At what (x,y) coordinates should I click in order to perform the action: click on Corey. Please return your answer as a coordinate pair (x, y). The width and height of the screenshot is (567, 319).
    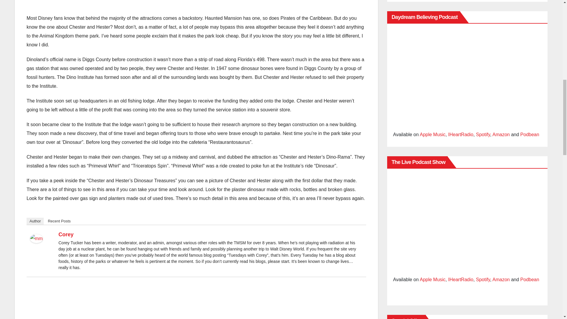
    Looking at the image, I should click on (66, 235).